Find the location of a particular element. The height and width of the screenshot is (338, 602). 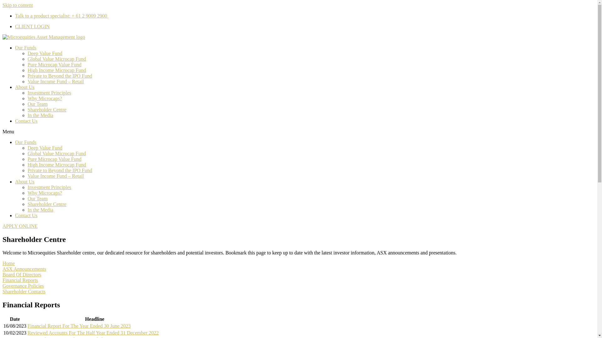

Private to Beyond the IPO Fund is located at coordinates (61, 76).